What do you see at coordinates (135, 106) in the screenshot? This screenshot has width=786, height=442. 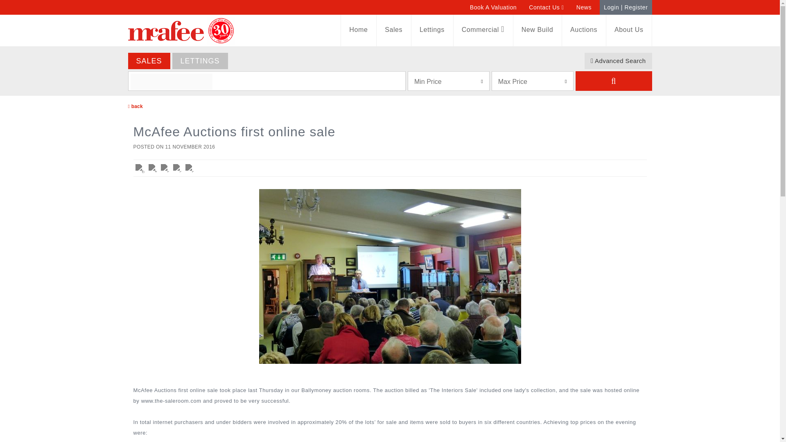 I see `back` at bounding box center [135, 106].